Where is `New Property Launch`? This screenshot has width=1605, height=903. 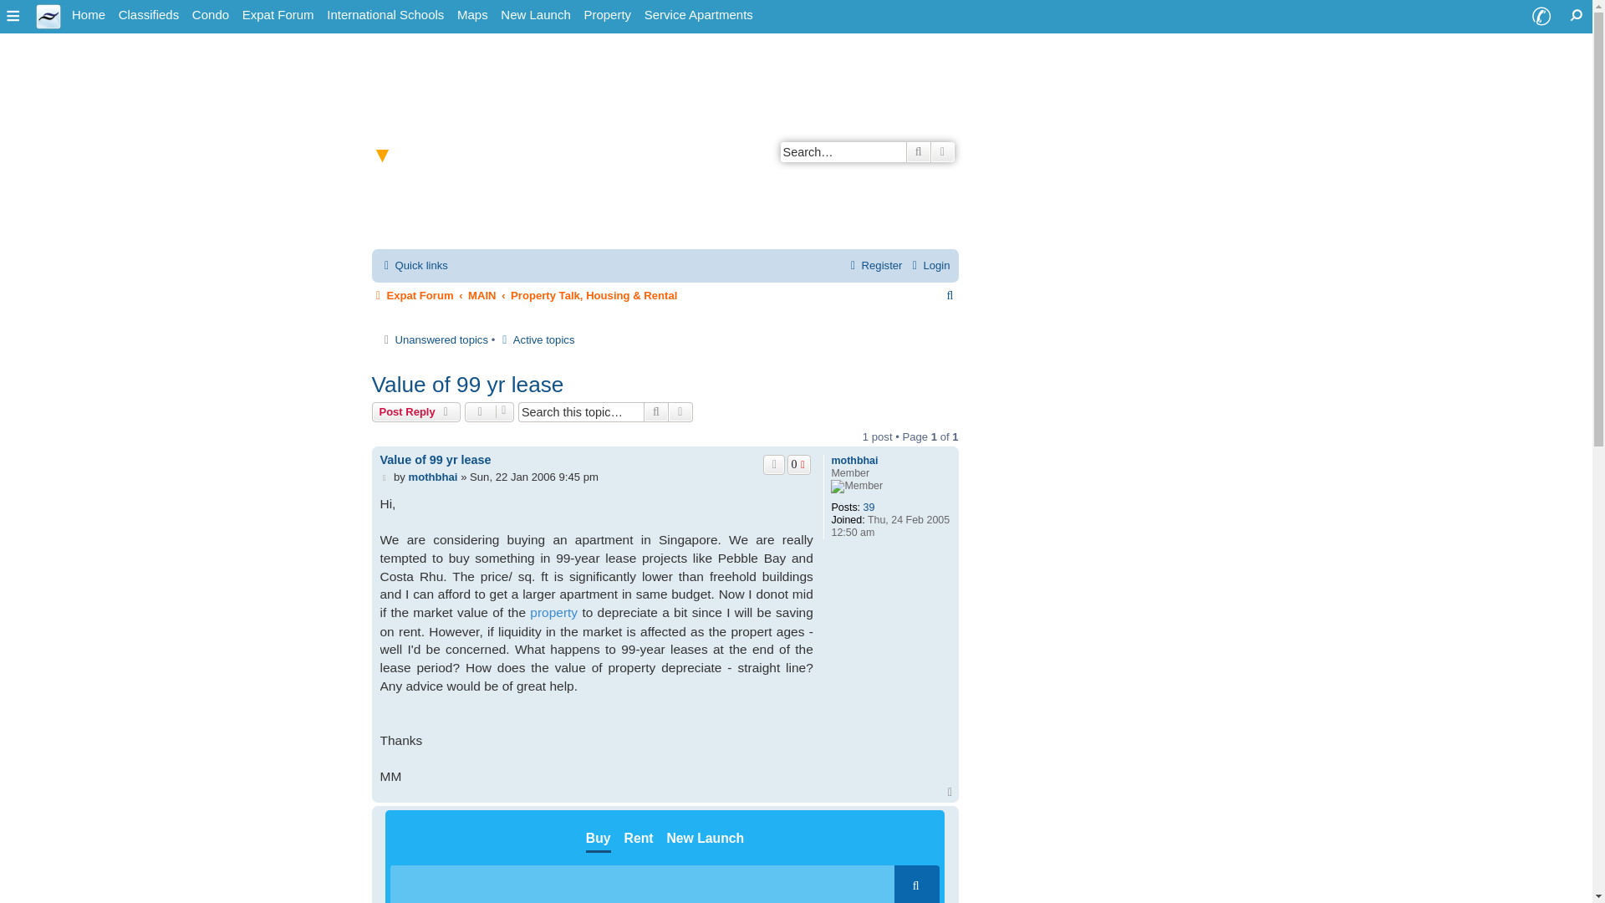 New Property Launch is located at coordinates (535, 15).